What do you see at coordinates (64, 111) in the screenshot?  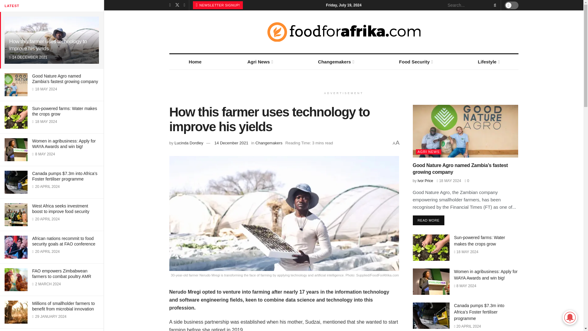 I see `Sun-powered farms: Water makes the crops grow` at bounding box center [64, 111].